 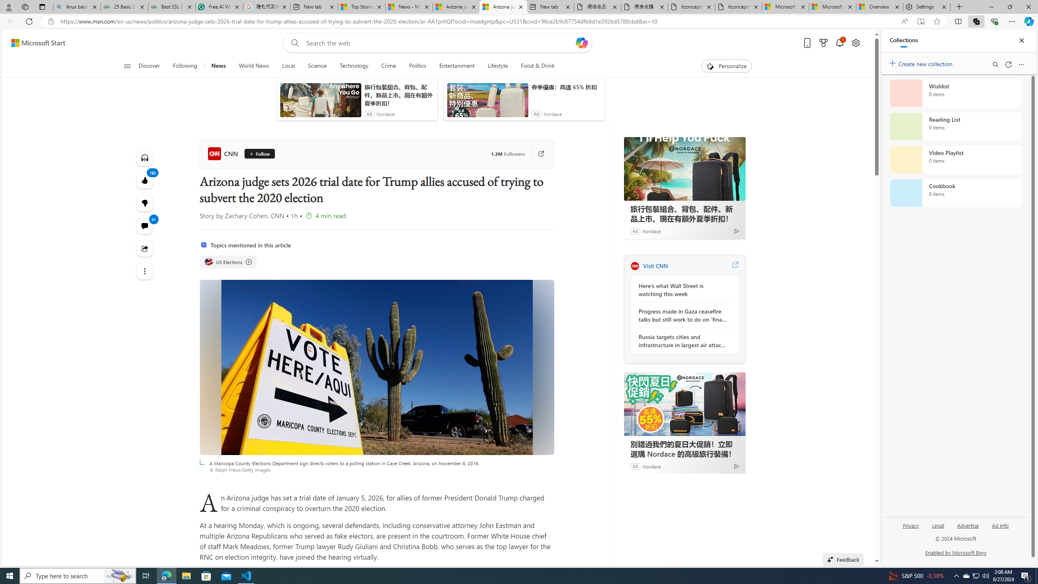 What do you see at coordinates (968, 529) in the screenshot?
I see `Advertise` at bounding box center [968, 529].